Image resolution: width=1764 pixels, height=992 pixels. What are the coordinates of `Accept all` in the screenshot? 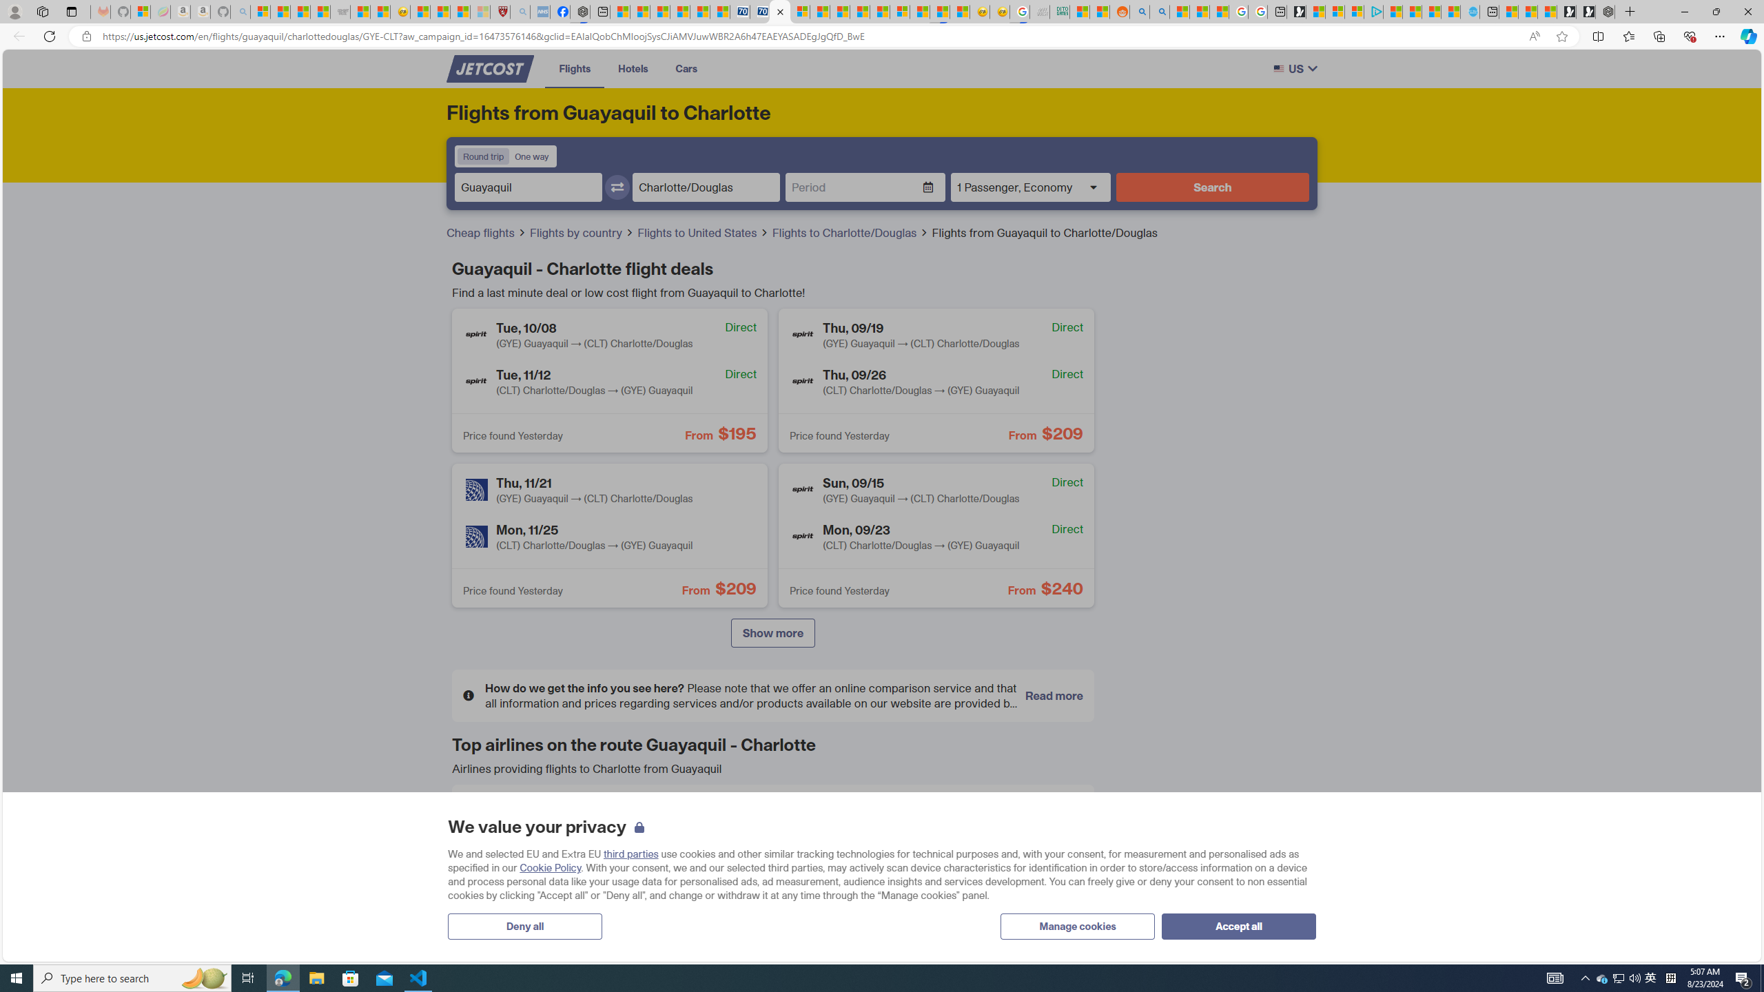 It's located at (1239, 926).